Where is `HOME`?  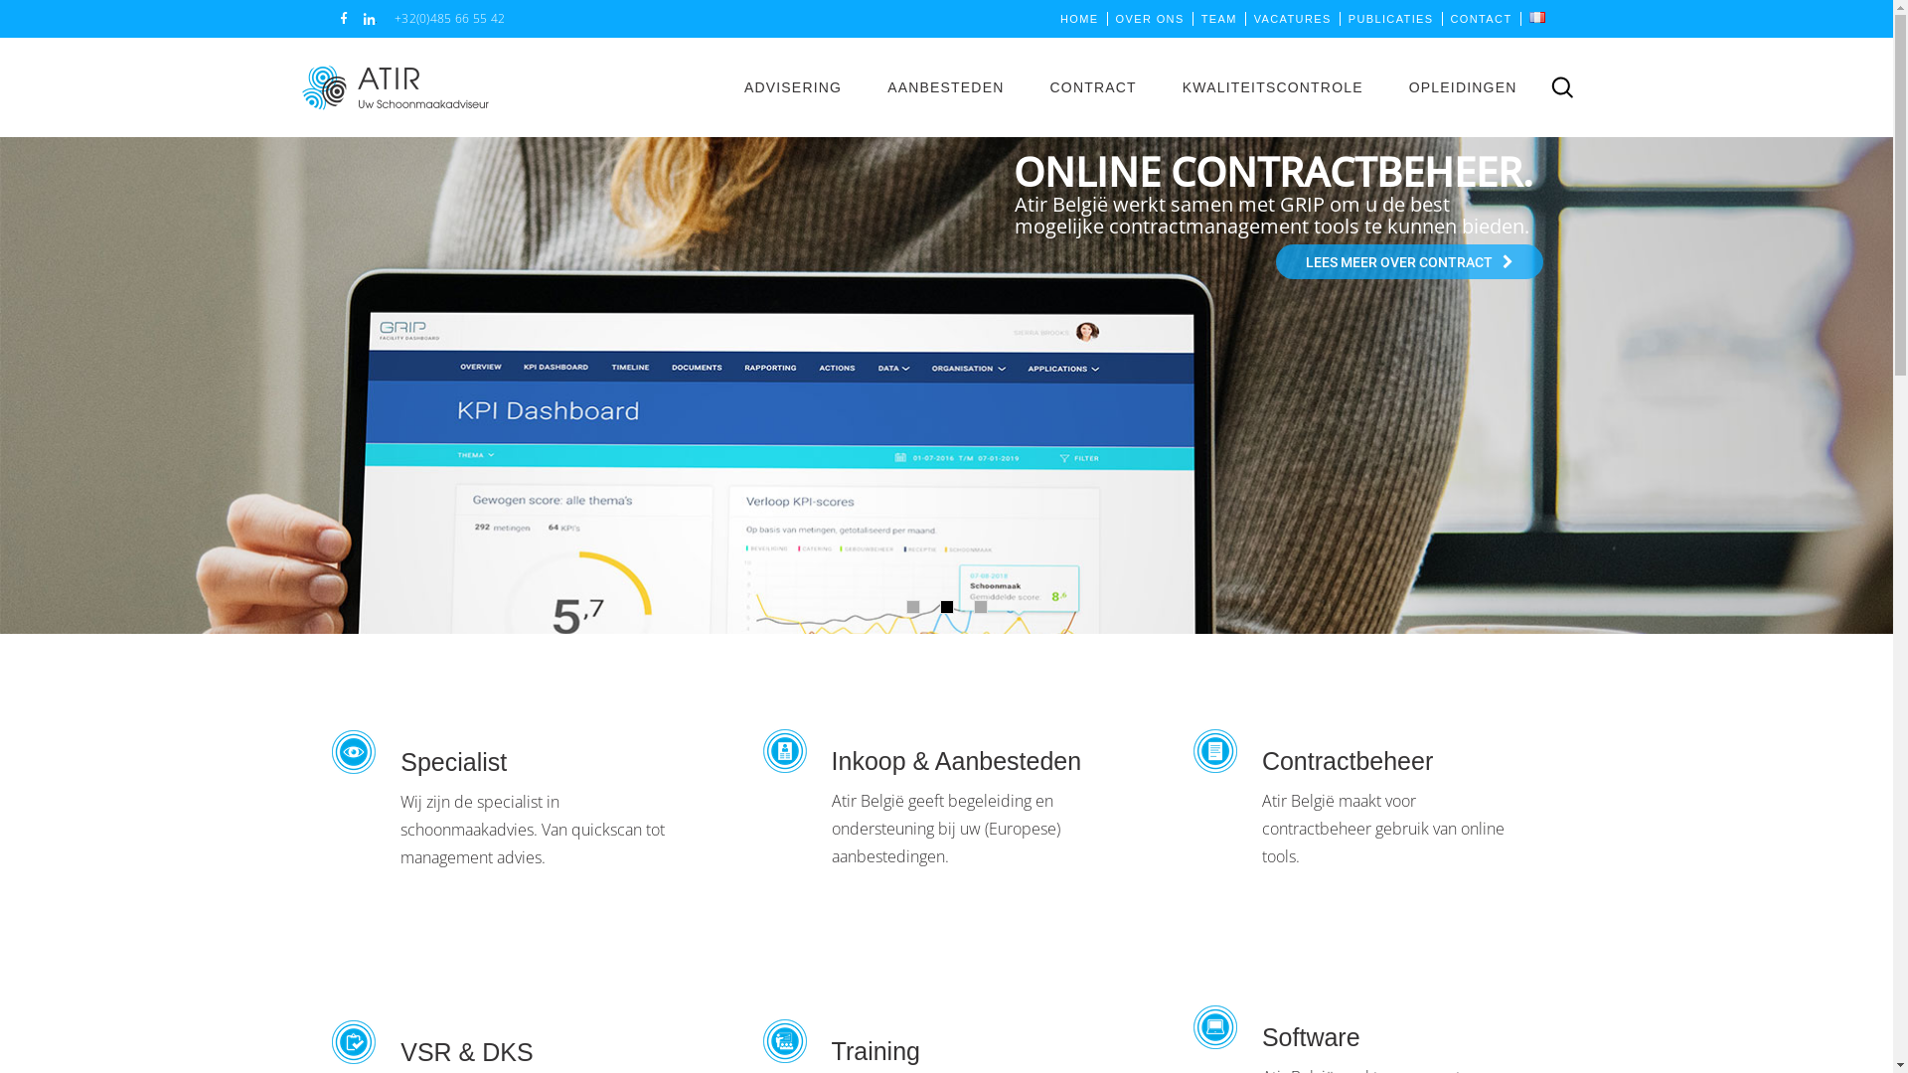
HOME is located at coordinates (1079, 19).